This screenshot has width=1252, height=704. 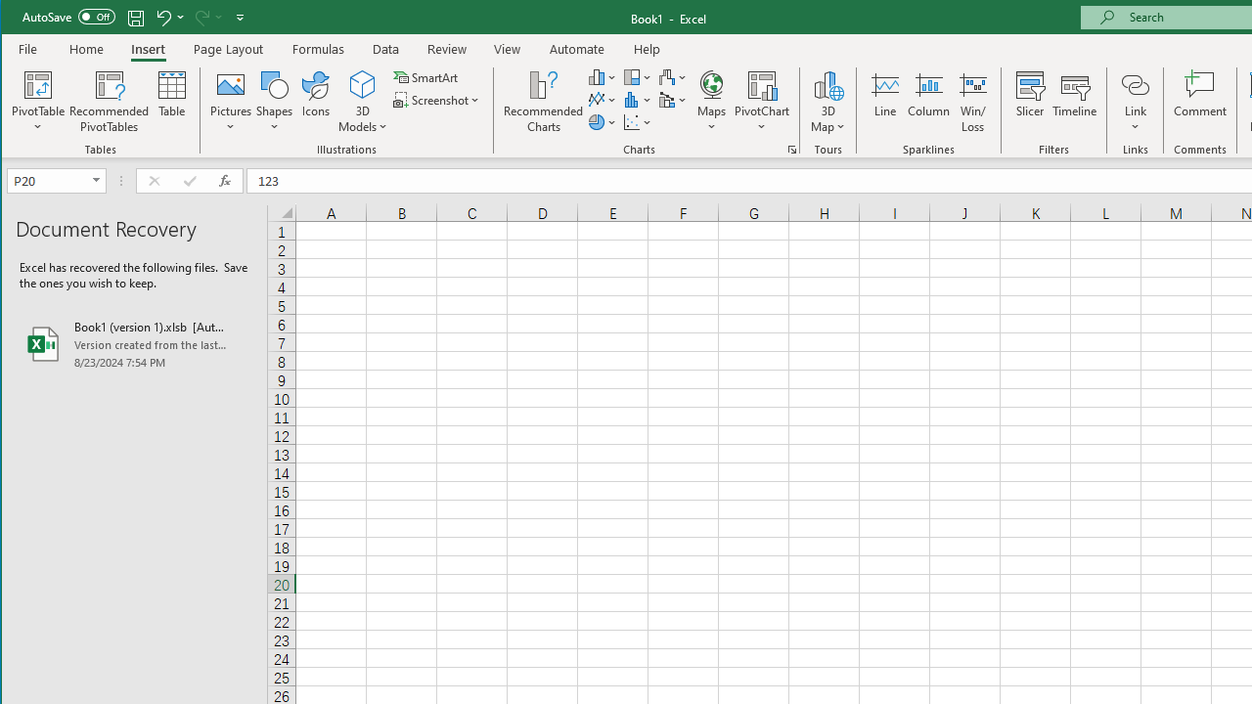 What do you see at coordinates (316, 102) in the screenshot?
I see `Icons` at bounding box center [316, 102].